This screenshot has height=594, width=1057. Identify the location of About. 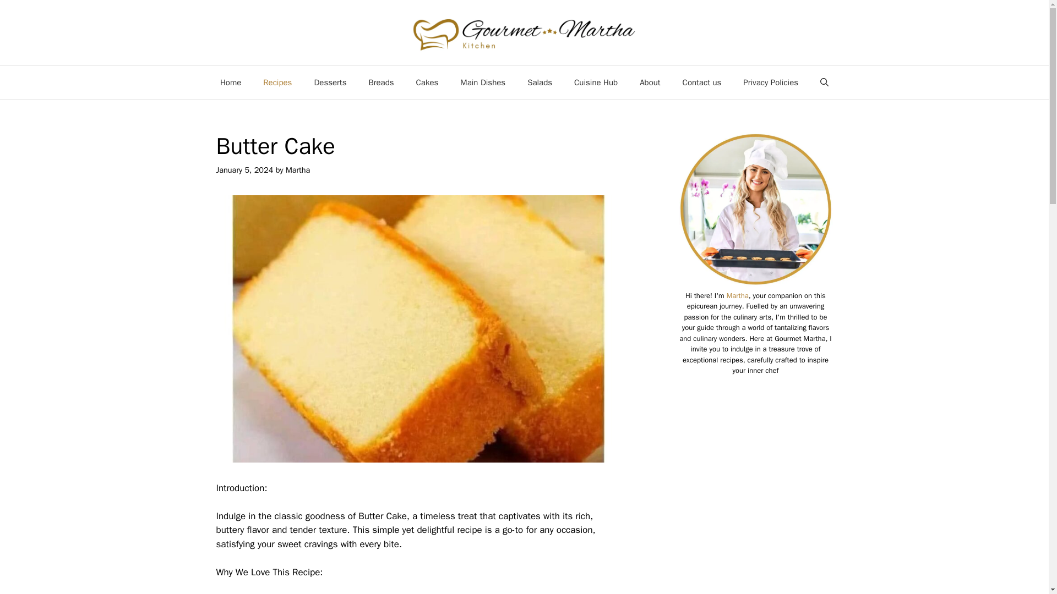
(650, 82).